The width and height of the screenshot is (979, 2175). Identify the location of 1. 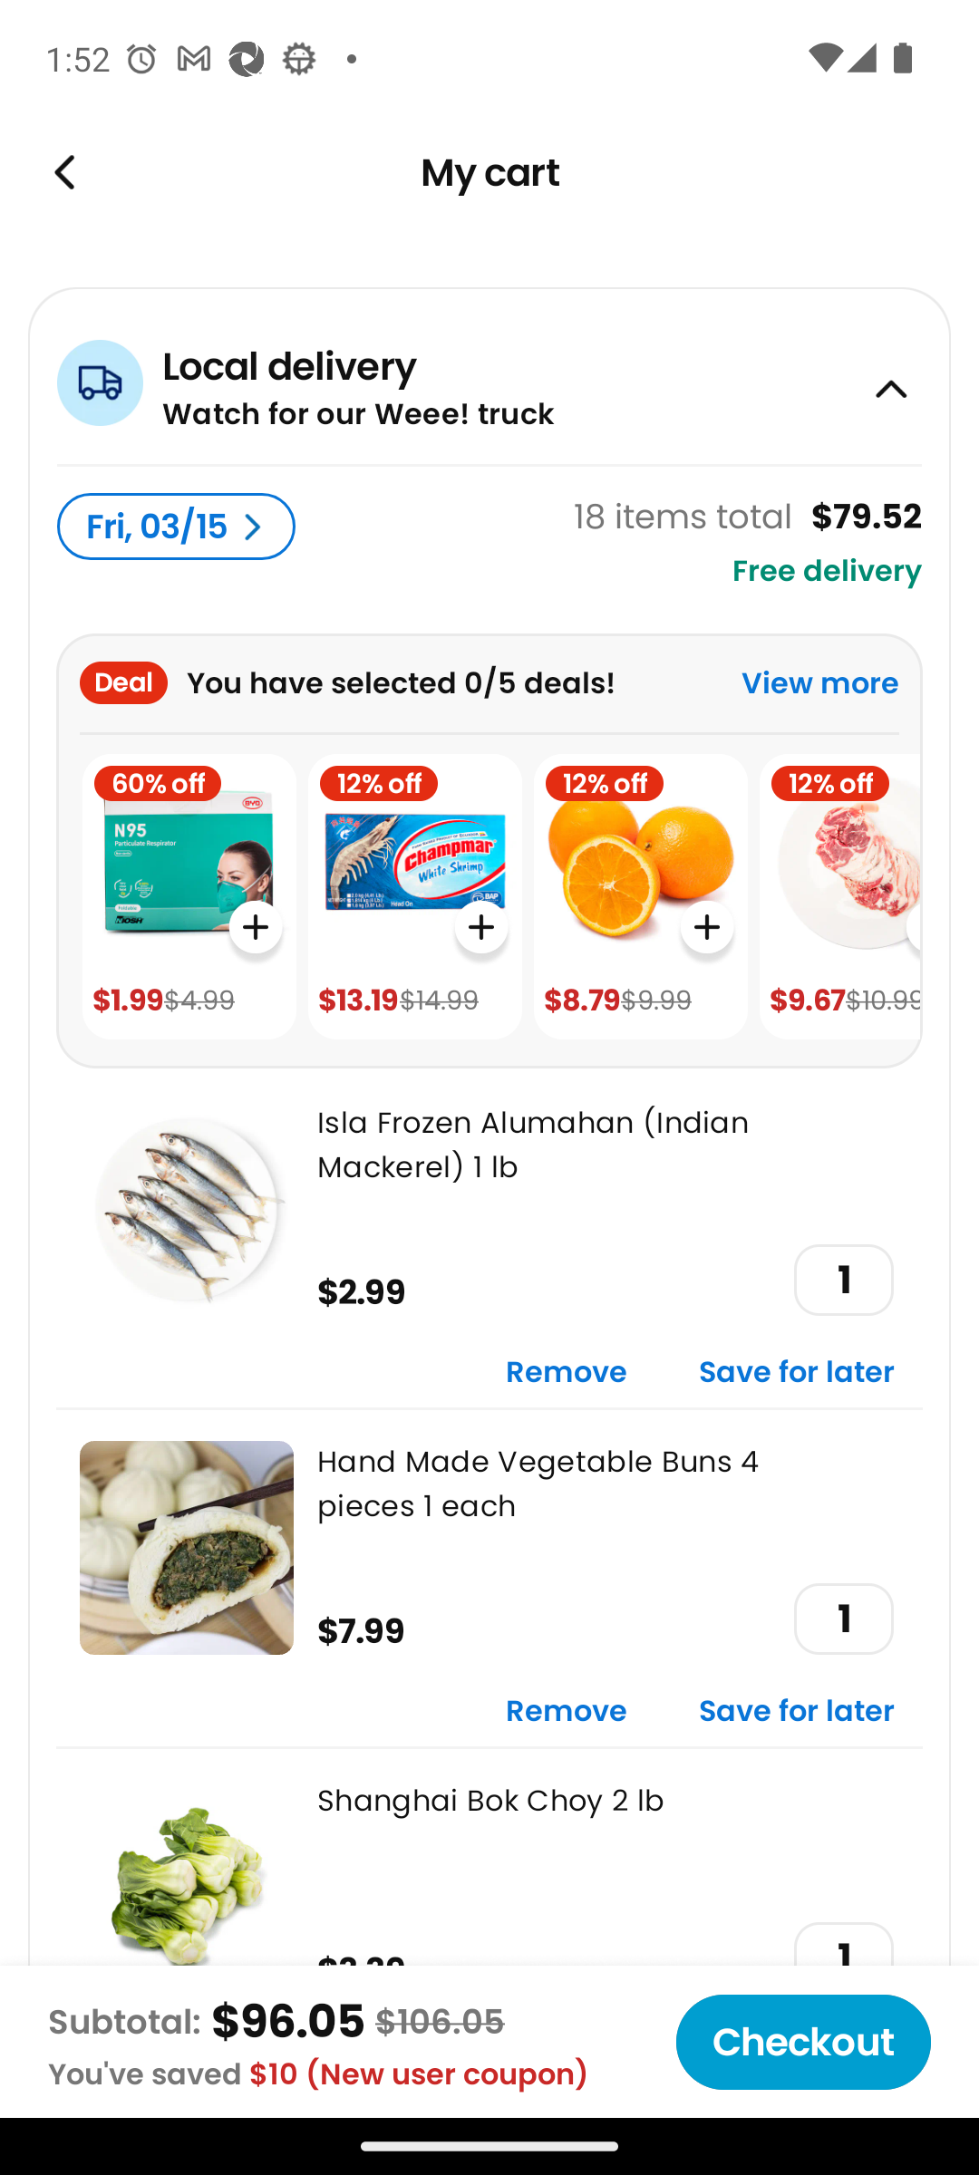
(843, 1619).